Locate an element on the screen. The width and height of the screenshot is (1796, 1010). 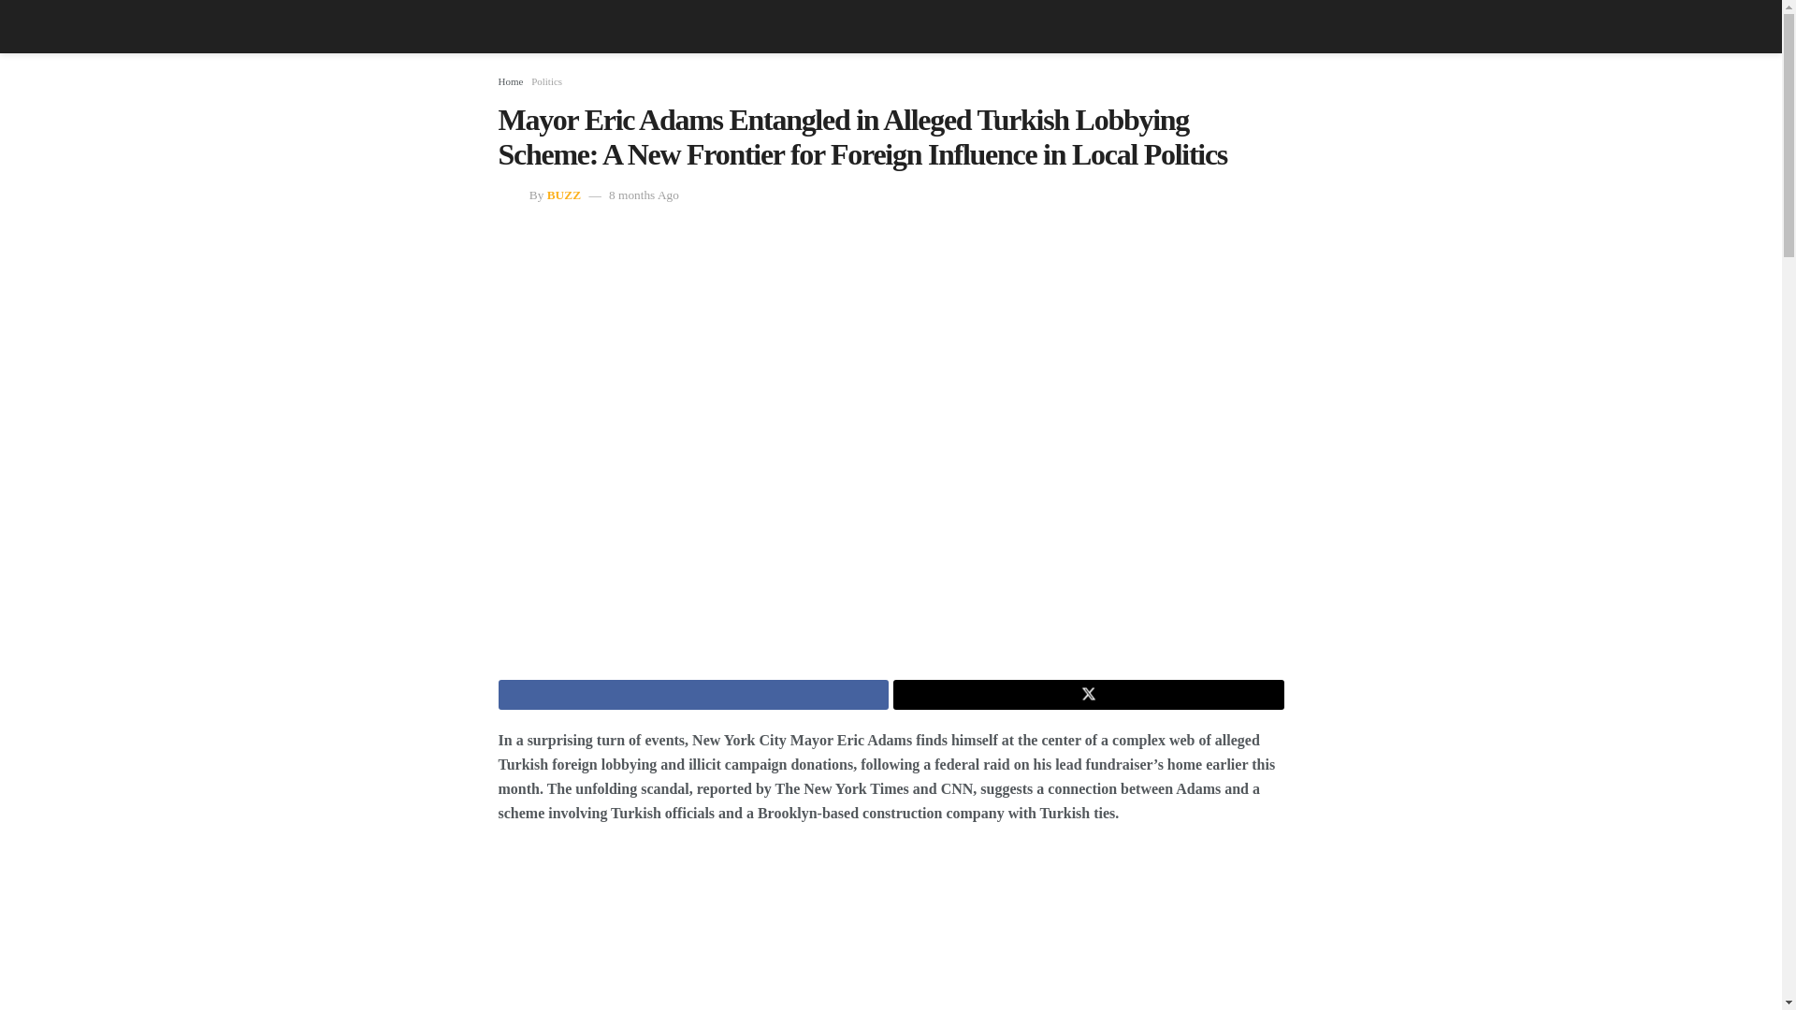
Politics is located at coordinates (546, 80).